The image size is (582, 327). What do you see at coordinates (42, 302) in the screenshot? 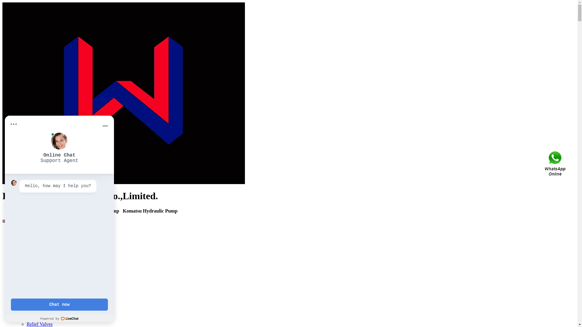
I see `Pressure Valves` at bounding box center [42, 302].